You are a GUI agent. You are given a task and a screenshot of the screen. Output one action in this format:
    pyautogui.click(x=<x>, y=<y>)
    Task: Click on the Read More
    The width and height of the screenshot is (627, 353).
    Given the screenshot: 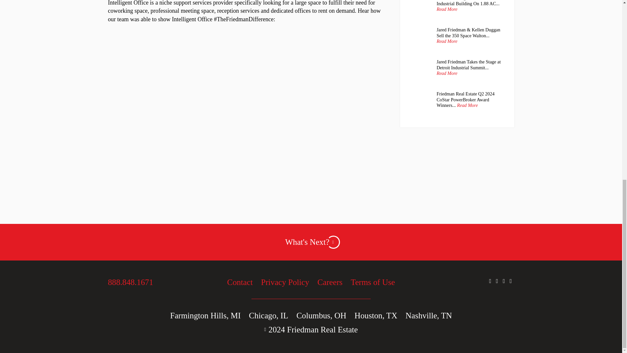 What is the action you would take?
    pyautogui.click(x=467, y=105)
    